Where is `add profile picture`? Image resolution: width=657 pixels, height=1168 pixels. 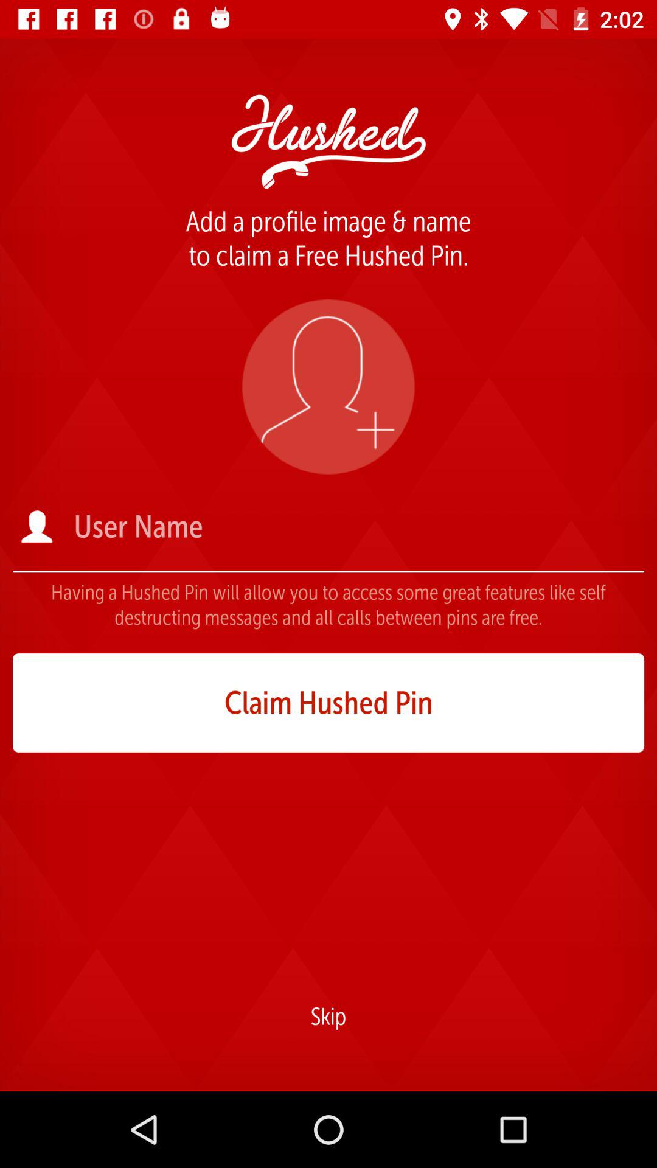
add profile picture is located at coordinates (328, 387).